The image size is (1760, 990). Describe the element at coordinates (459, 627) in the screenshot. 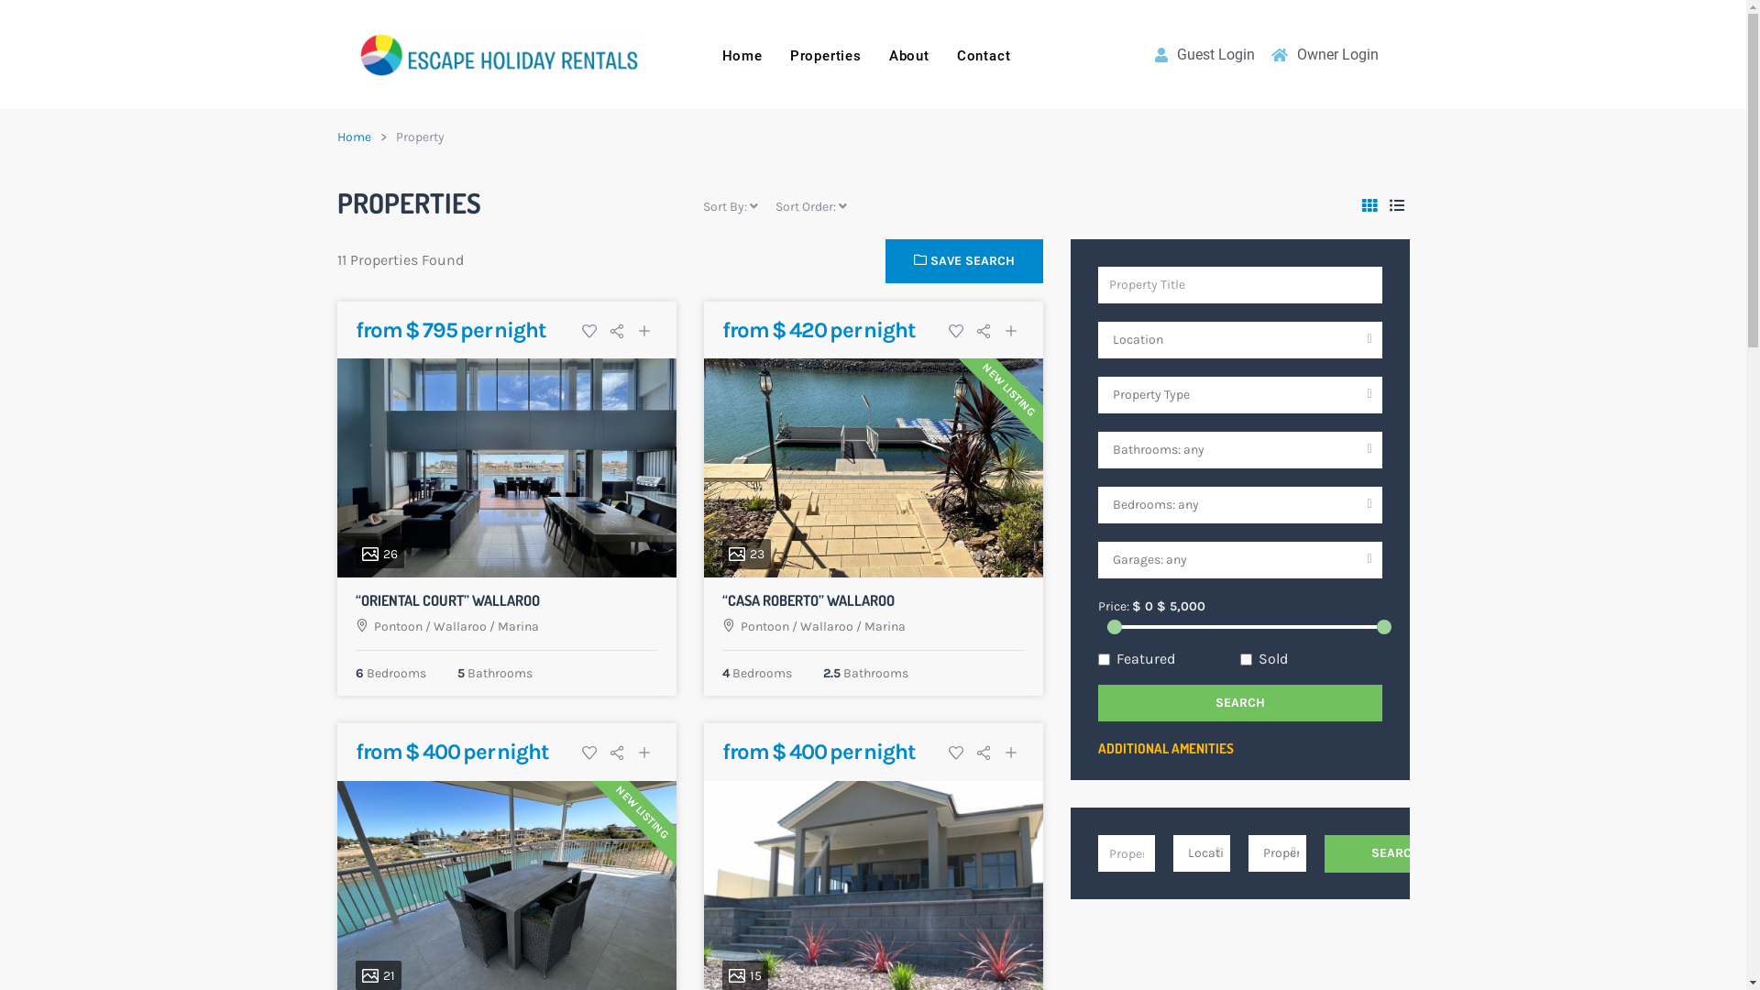

I see `Wallaroo` at that location.